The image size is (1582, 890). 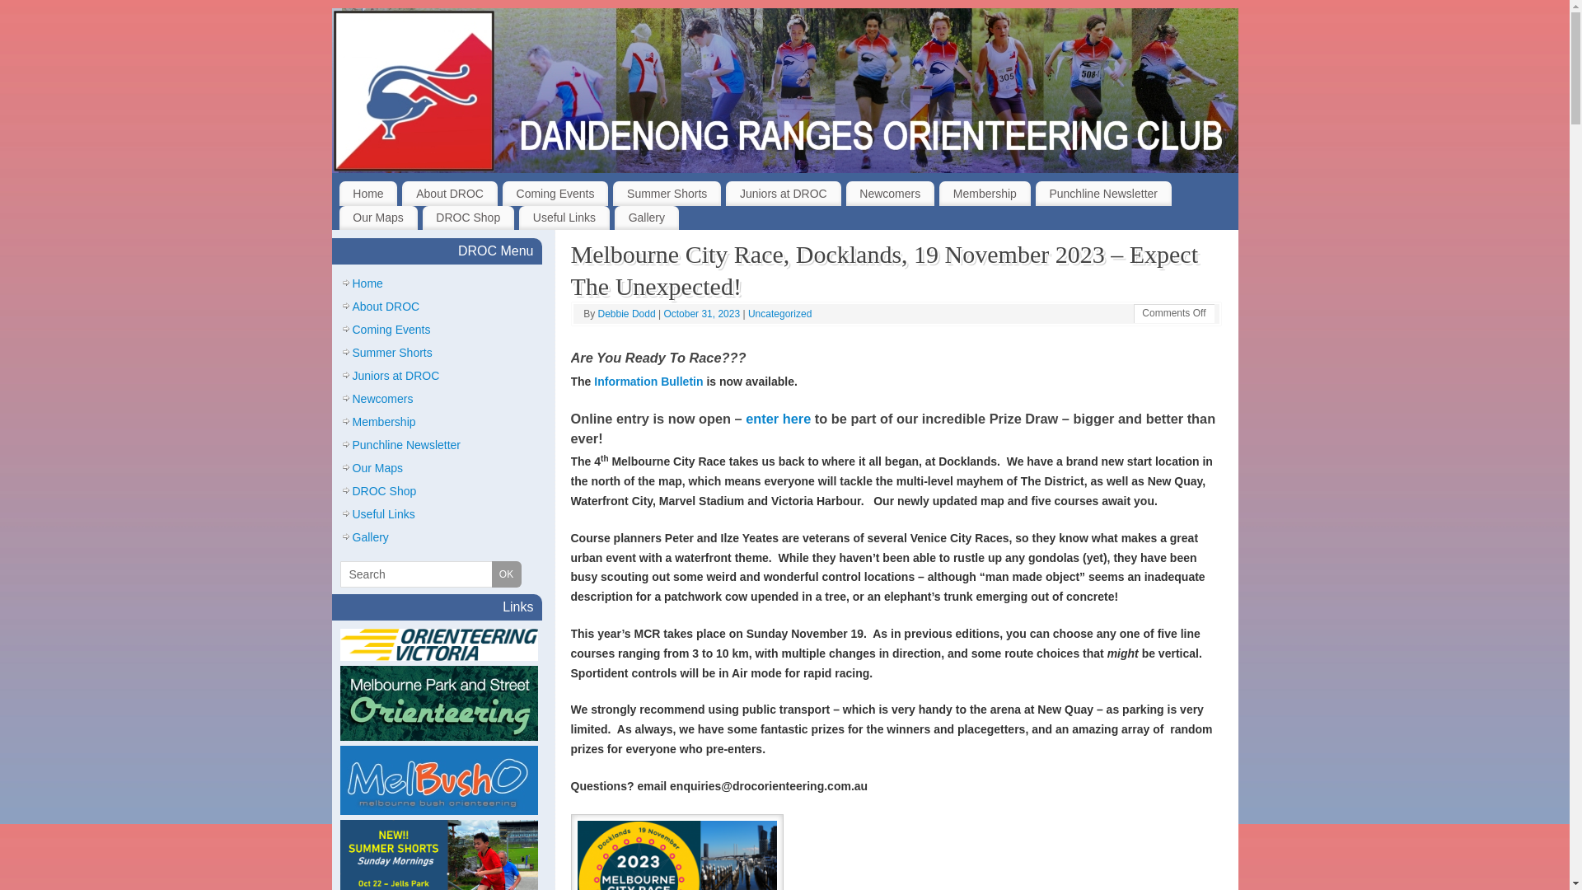 What do you see at coordinates (985, 194) in the screenshot?
I see `Membership` at bounding box center [985, 194].